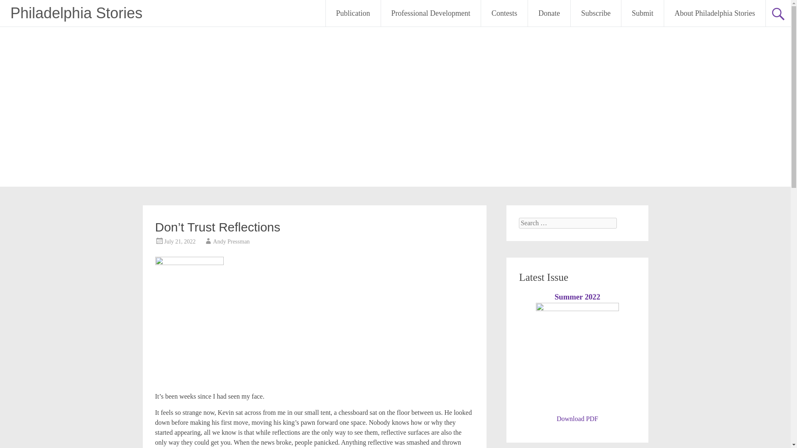 The width and height of the screenshot is (797, 448). Describe the element at coordinates (643, 13) in the screenshot. I see `Submit` at that location.